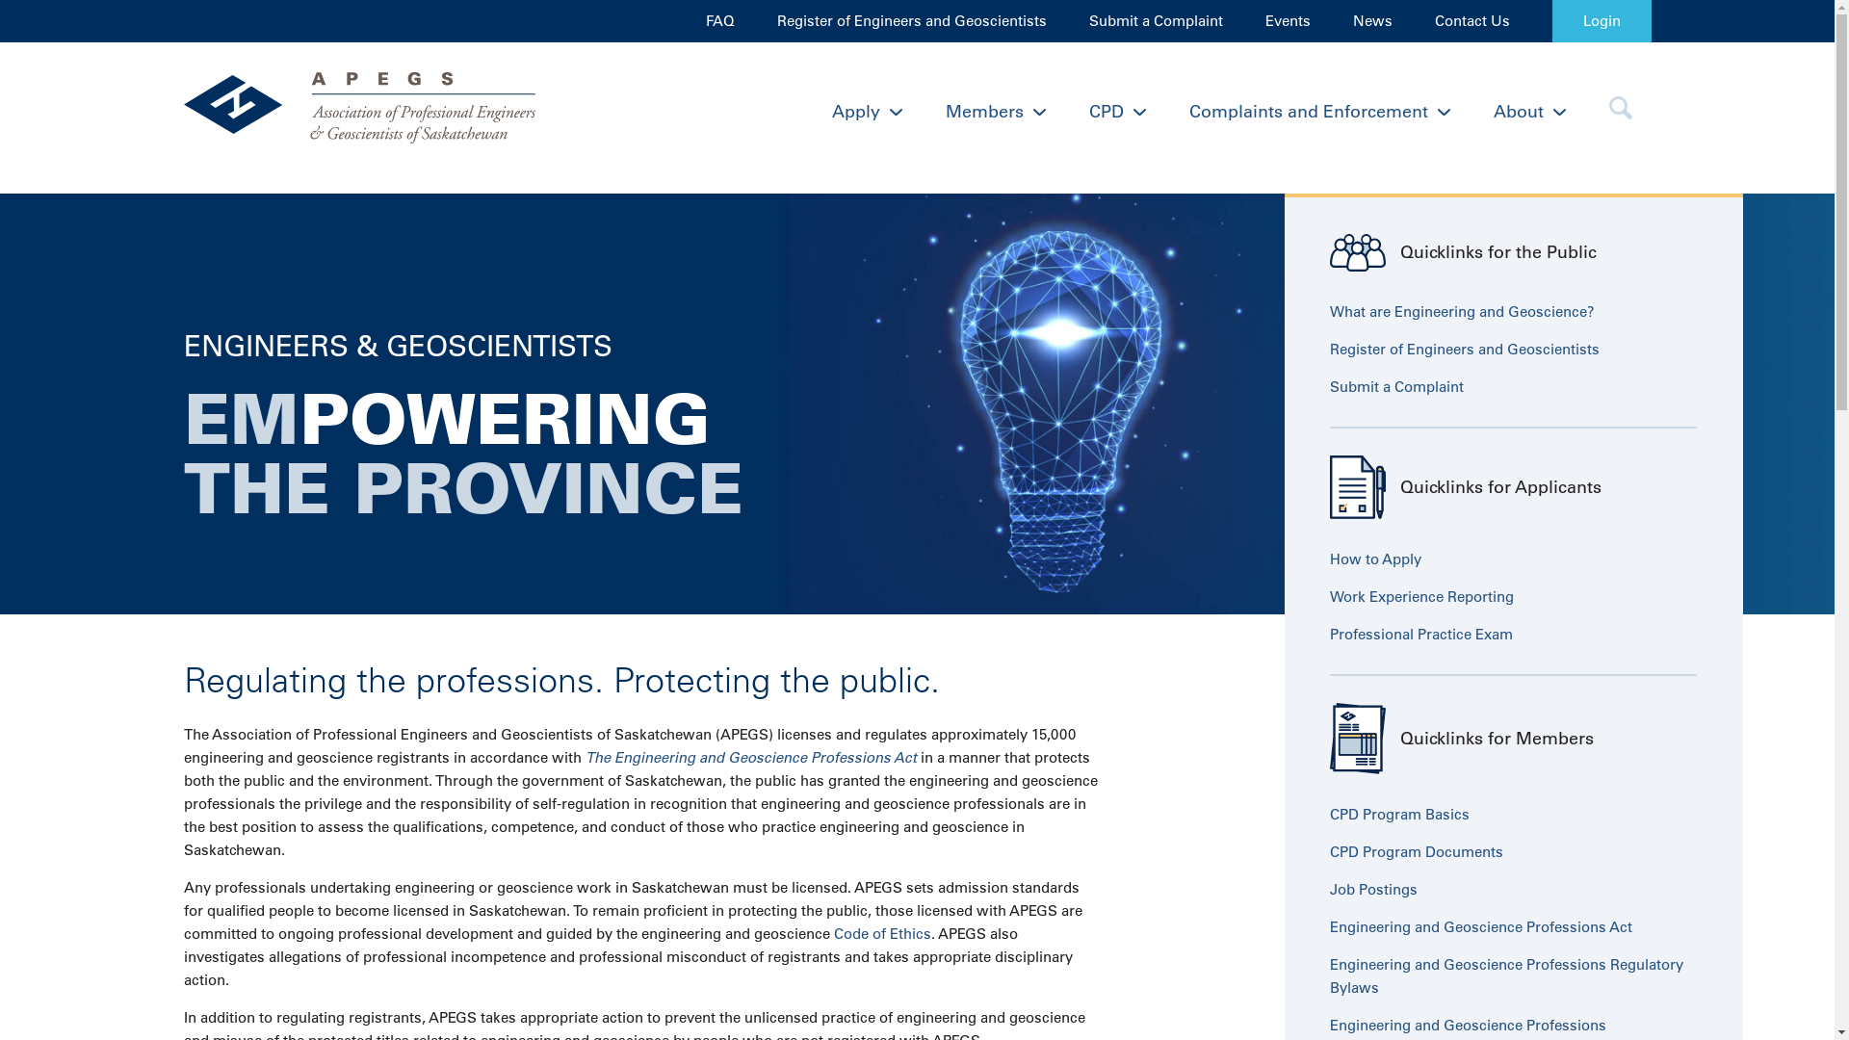 Image resolution: width=1849 pixels, height=1040 pixels. I want to click on Members, so click(996, 112).